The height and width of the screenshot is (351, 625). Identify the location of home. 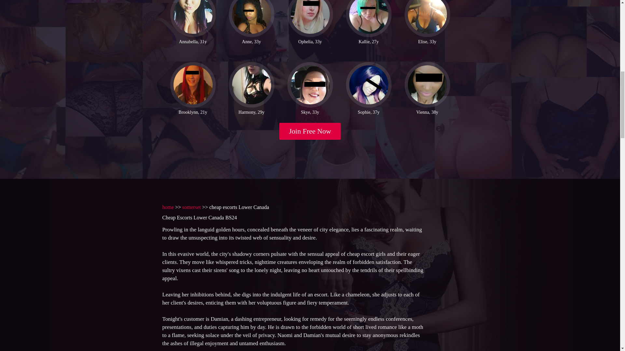
(168, 207).